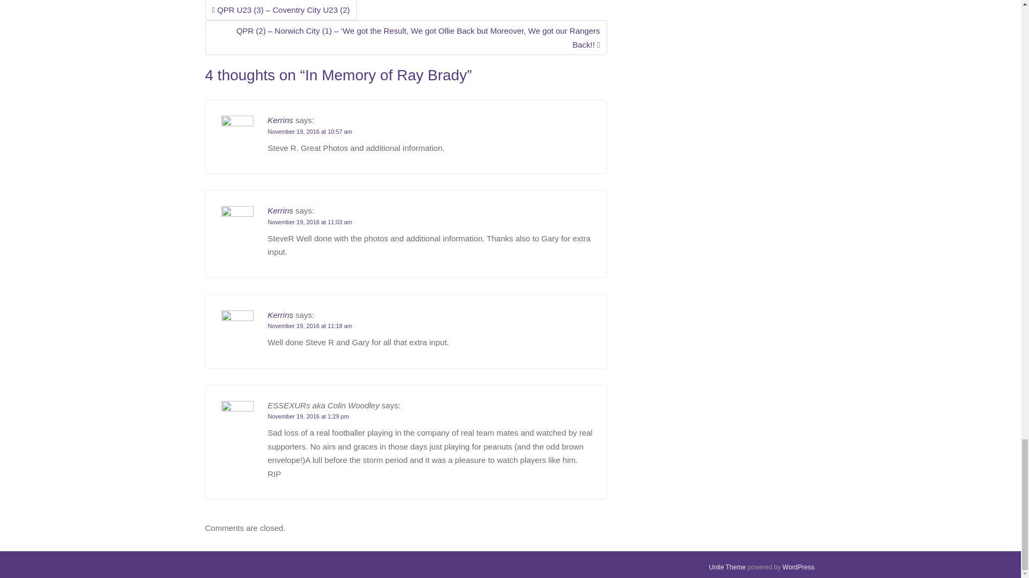 The height and width of the screenshot is (578, 1029). I want to click on Kerrins, so click(280, 120).